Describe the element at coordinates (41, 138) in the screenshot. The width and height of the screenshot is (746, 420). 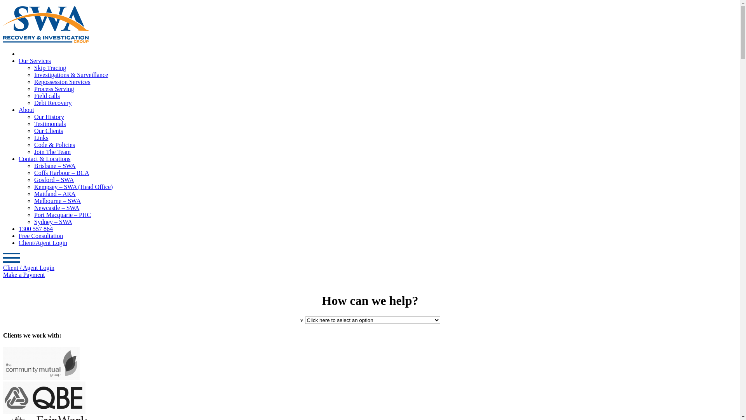
I see `Links` at that location.